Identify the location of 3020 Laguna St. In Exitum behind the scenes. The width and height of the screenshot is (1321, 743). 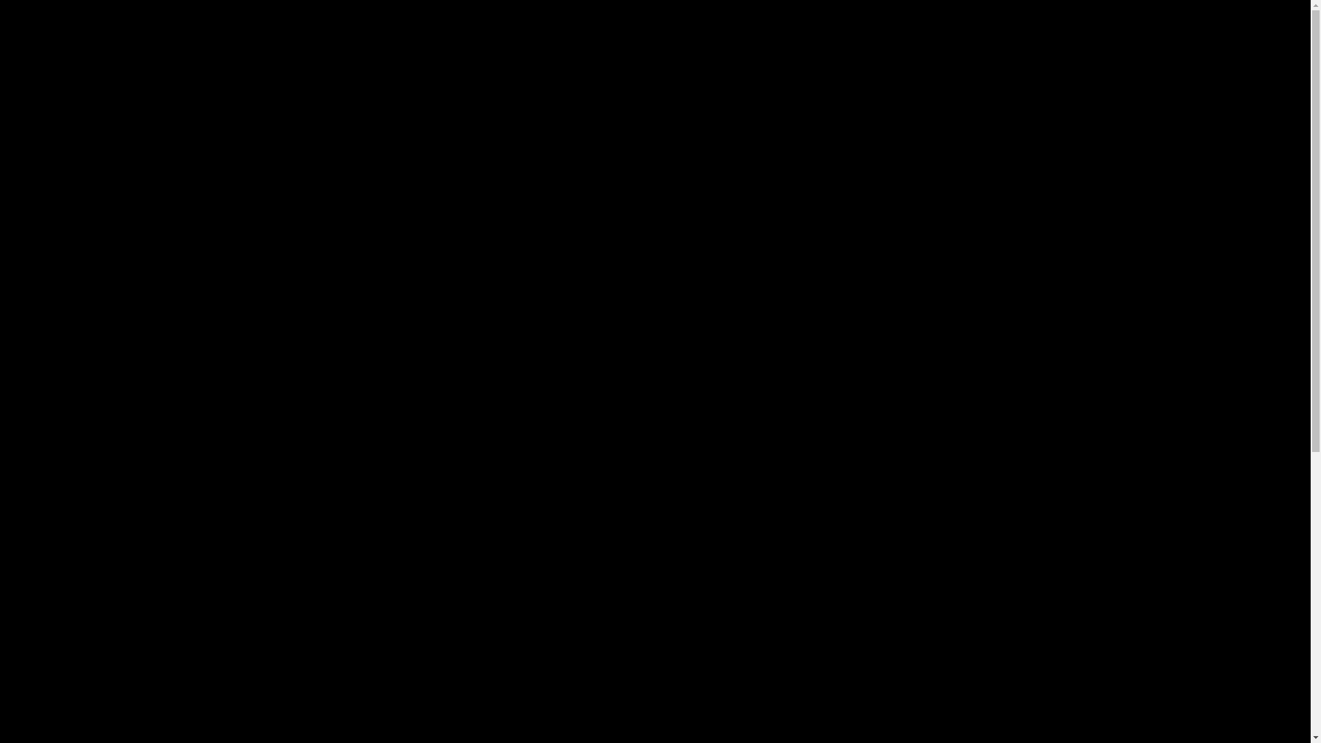
(655, 611).